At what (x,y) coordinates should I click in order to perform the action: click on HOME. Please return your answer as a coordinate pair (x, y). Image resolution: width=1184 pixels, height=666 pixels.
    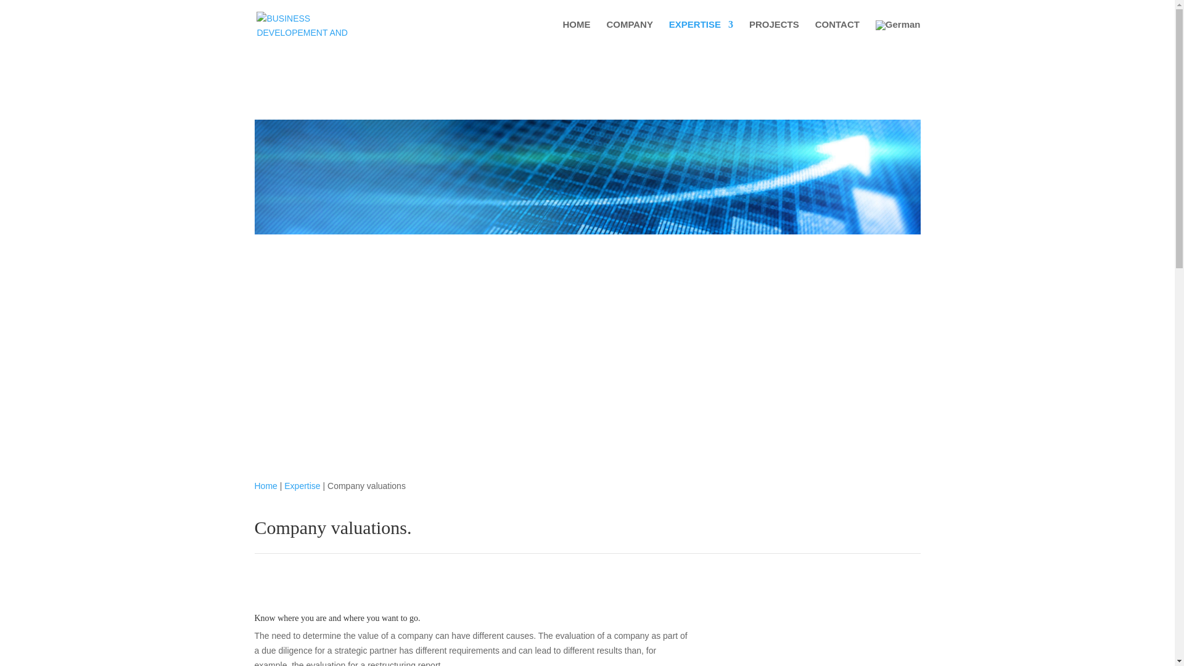
    Looking at the image, I should click on (576, 35).